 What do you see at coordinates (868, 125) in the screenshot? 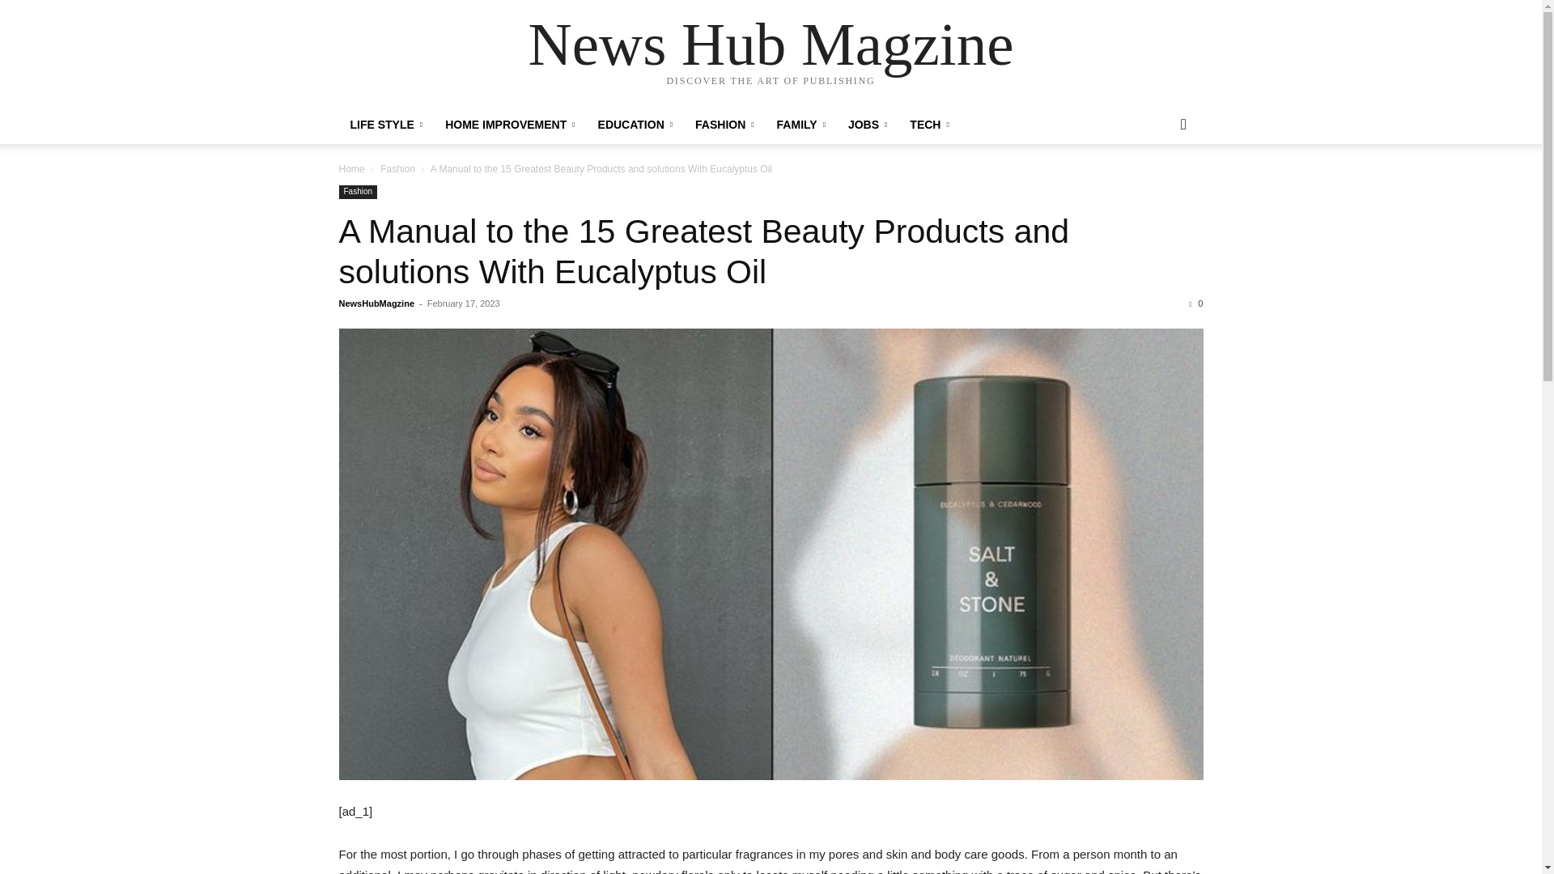
I see `JOBS` at bounding box center [868, 125].